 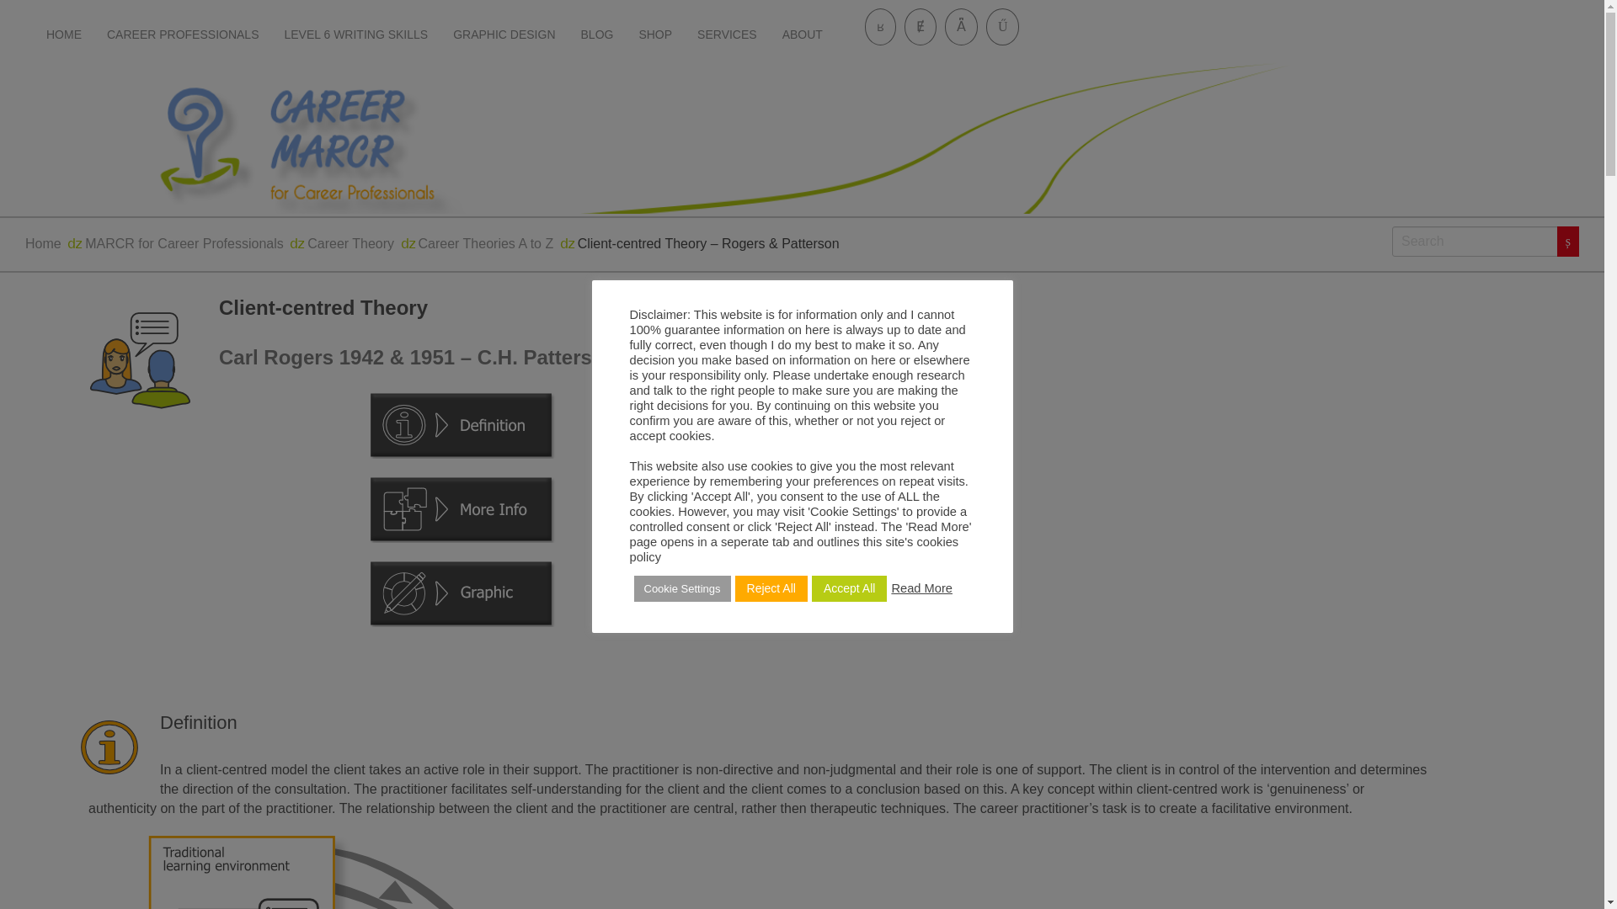 What do you see at coordinates (64, 35) in the screenshot?
I see `HOME` at bounding box center [64, 35].